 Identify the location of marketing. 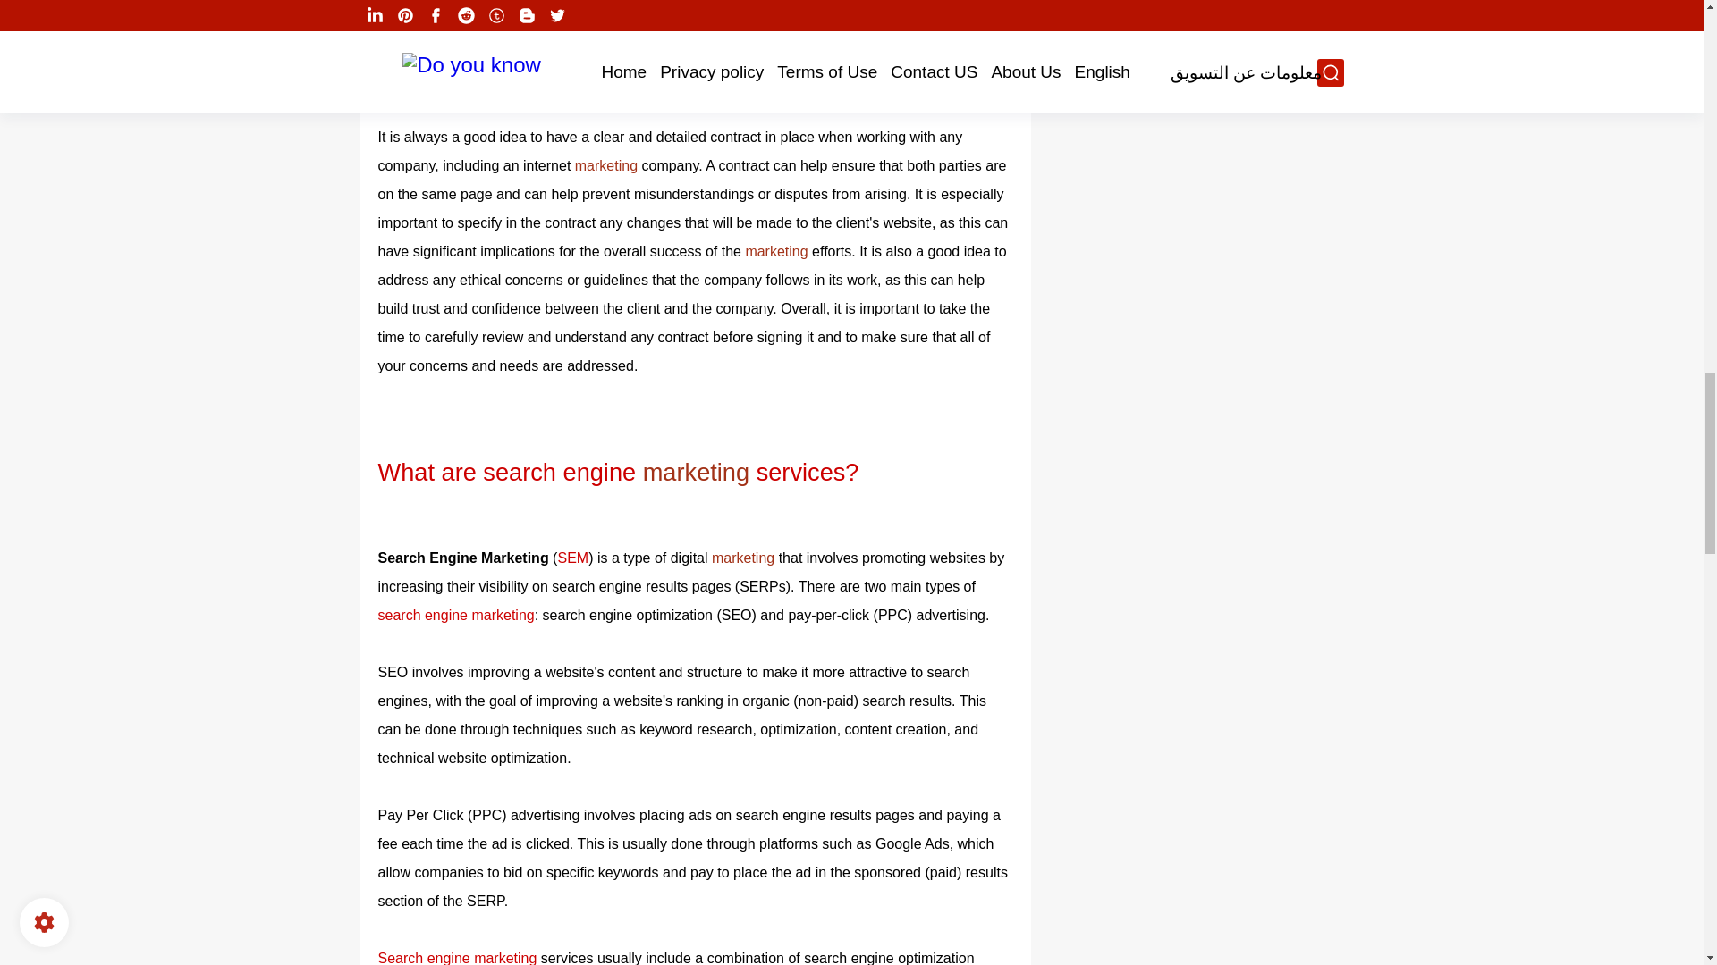
(778, 252).